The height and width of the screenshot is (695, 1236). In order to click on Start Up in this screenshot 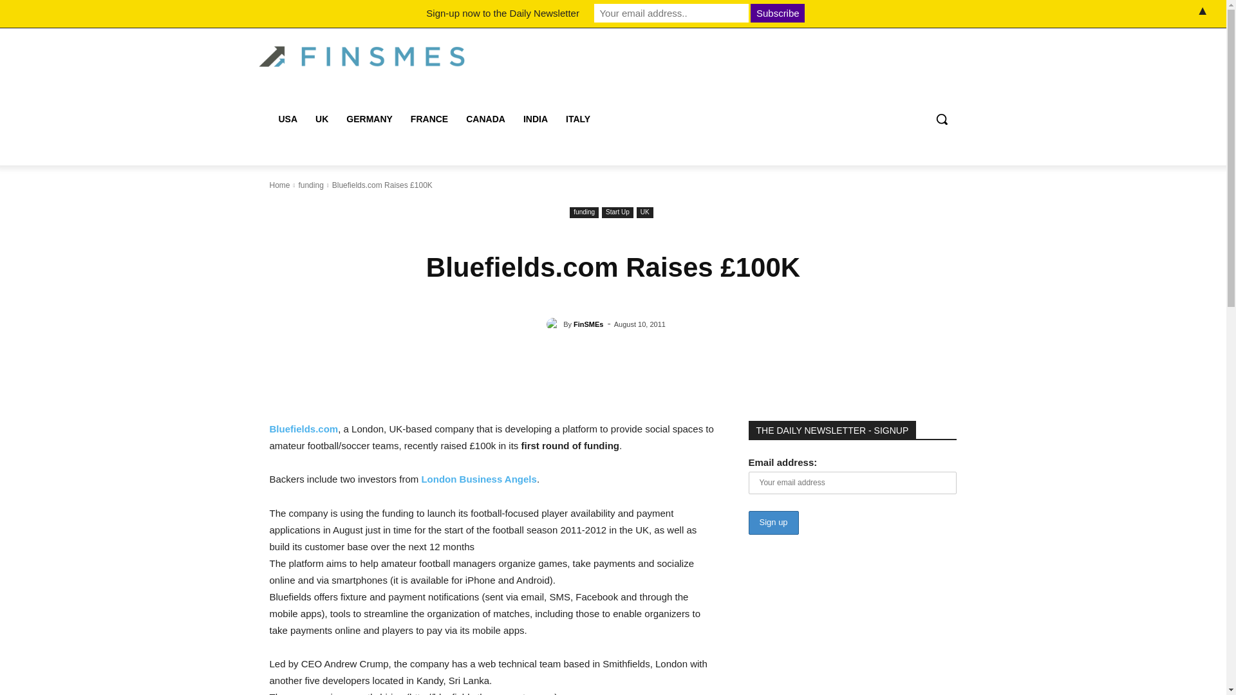, I will do `click(617, 212)`.